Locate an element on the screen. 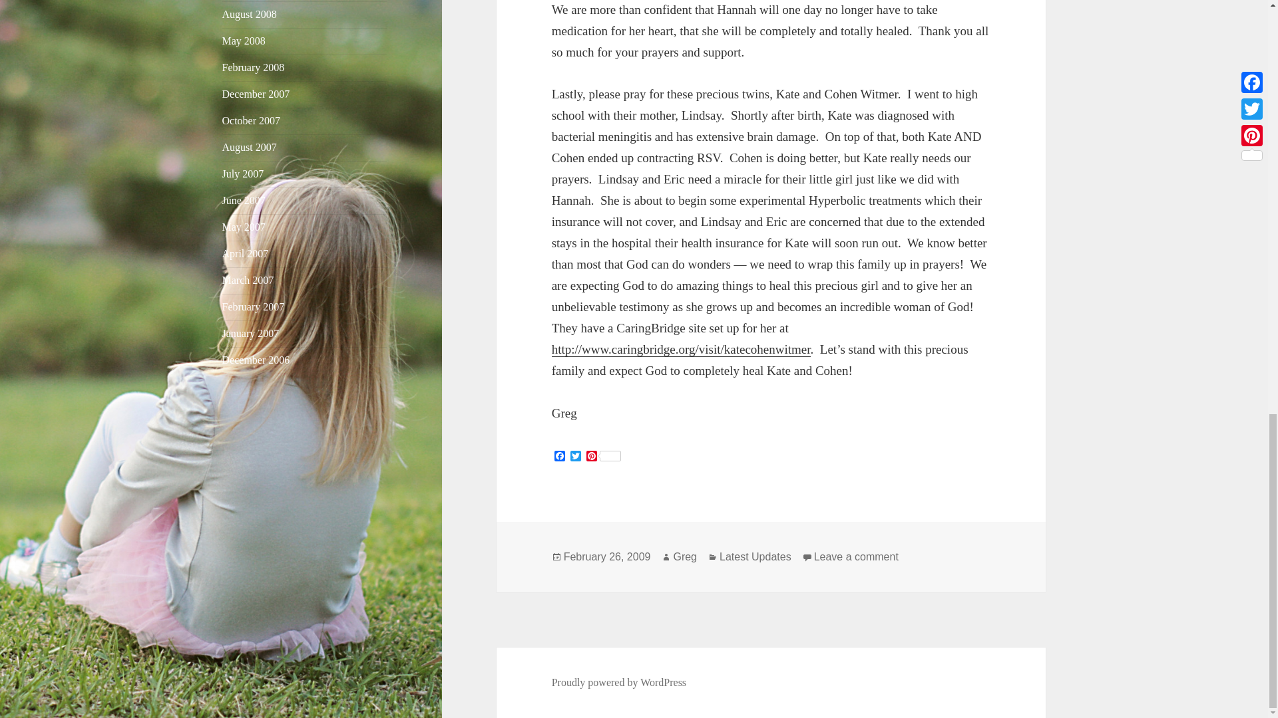 This screenshot has height=718, width=1278. December 2006 is located at coordinates (256, 360).